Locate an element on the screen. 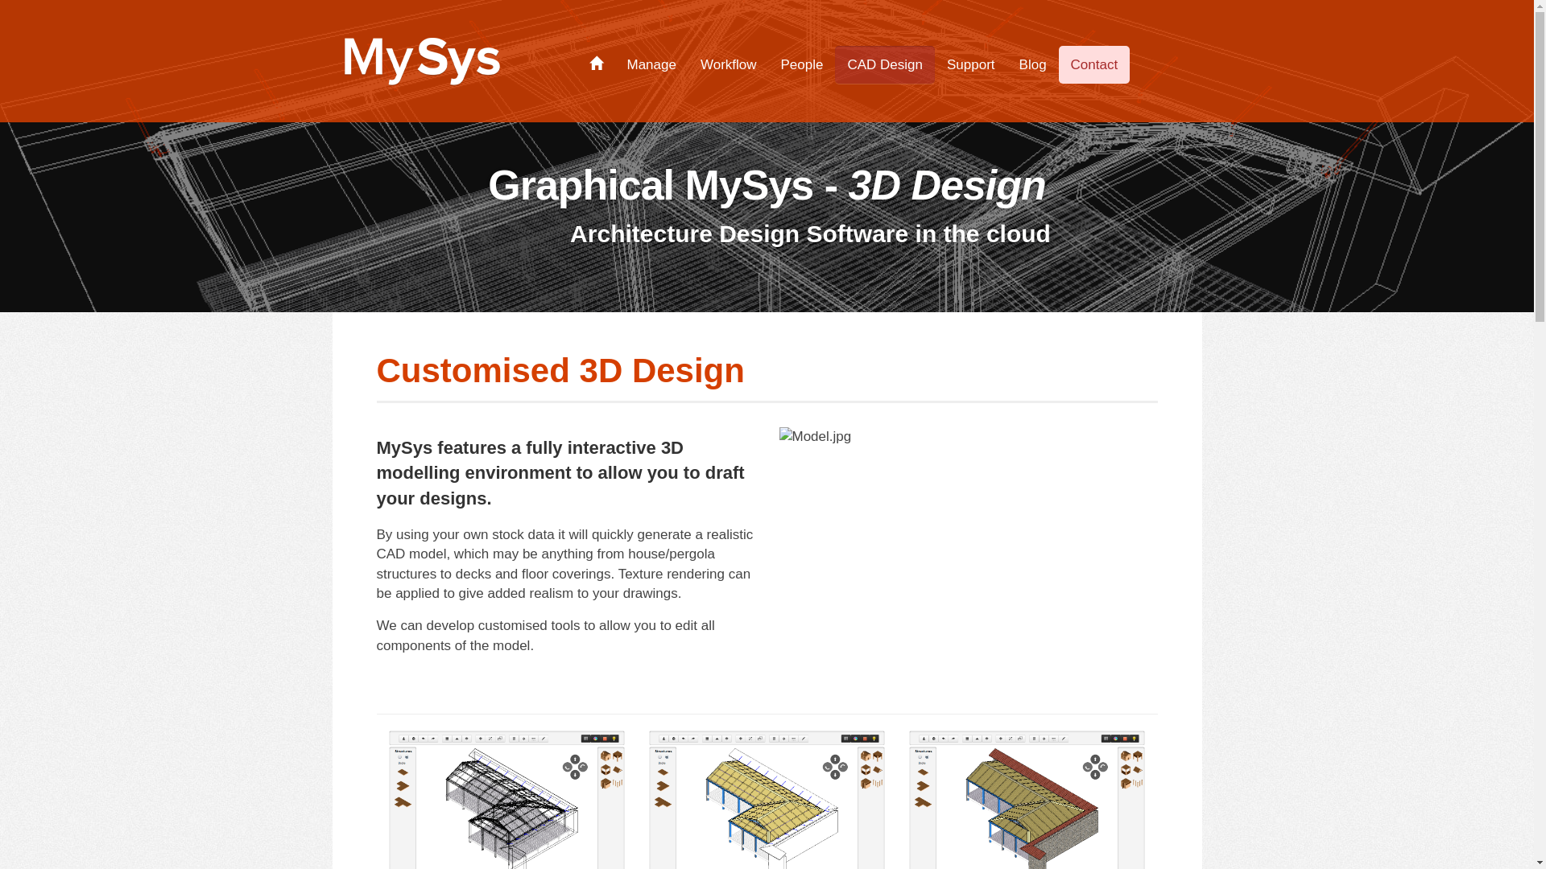  Manage is located at coordinates (652, 64).